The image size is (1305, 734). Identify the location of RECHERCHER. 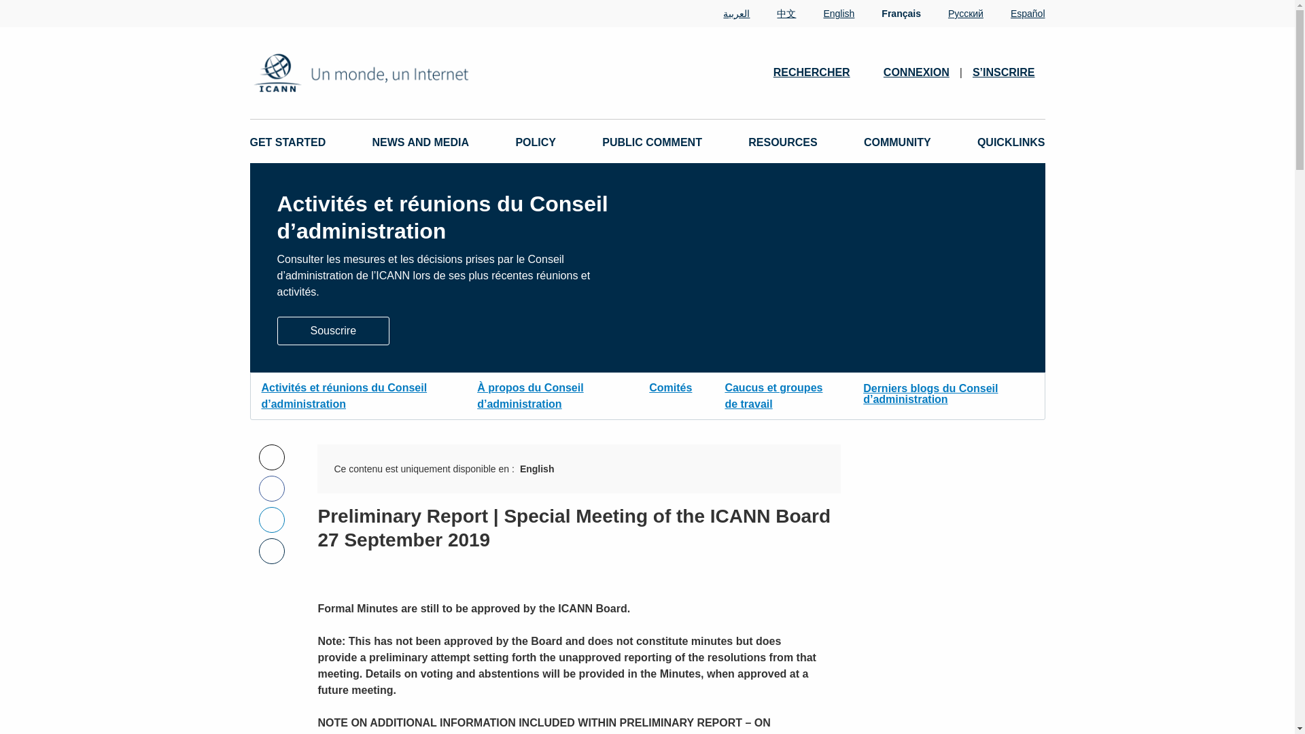
(818, 71).